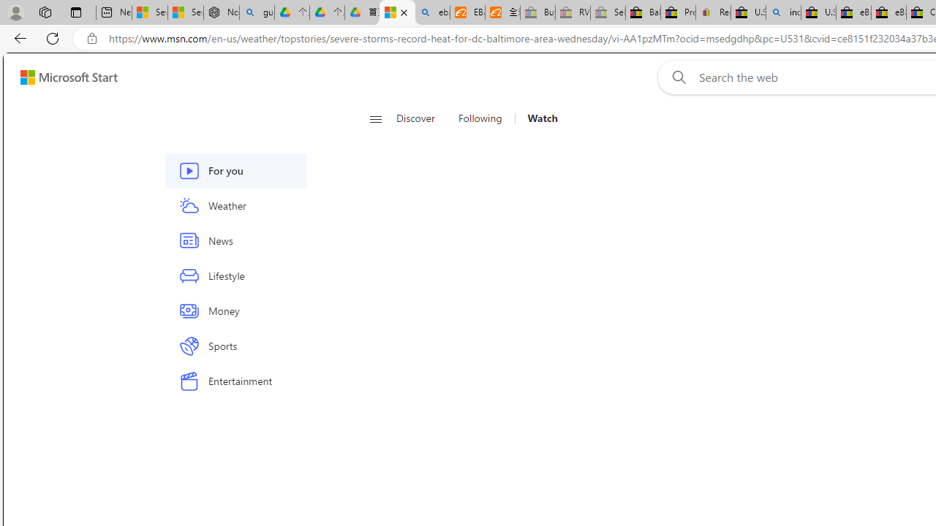 This screenshot has width=936, height=526. Describe the element at coordinates (818, 13) in the screenshot. I see `U.S. State Privacy Disclosures - eBay Inc.` at that location.